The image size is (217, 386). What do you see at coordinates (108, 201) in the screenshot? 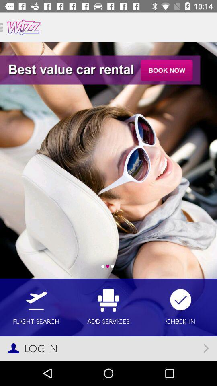
I see `click item at the center` at bounding box center [108, 201].